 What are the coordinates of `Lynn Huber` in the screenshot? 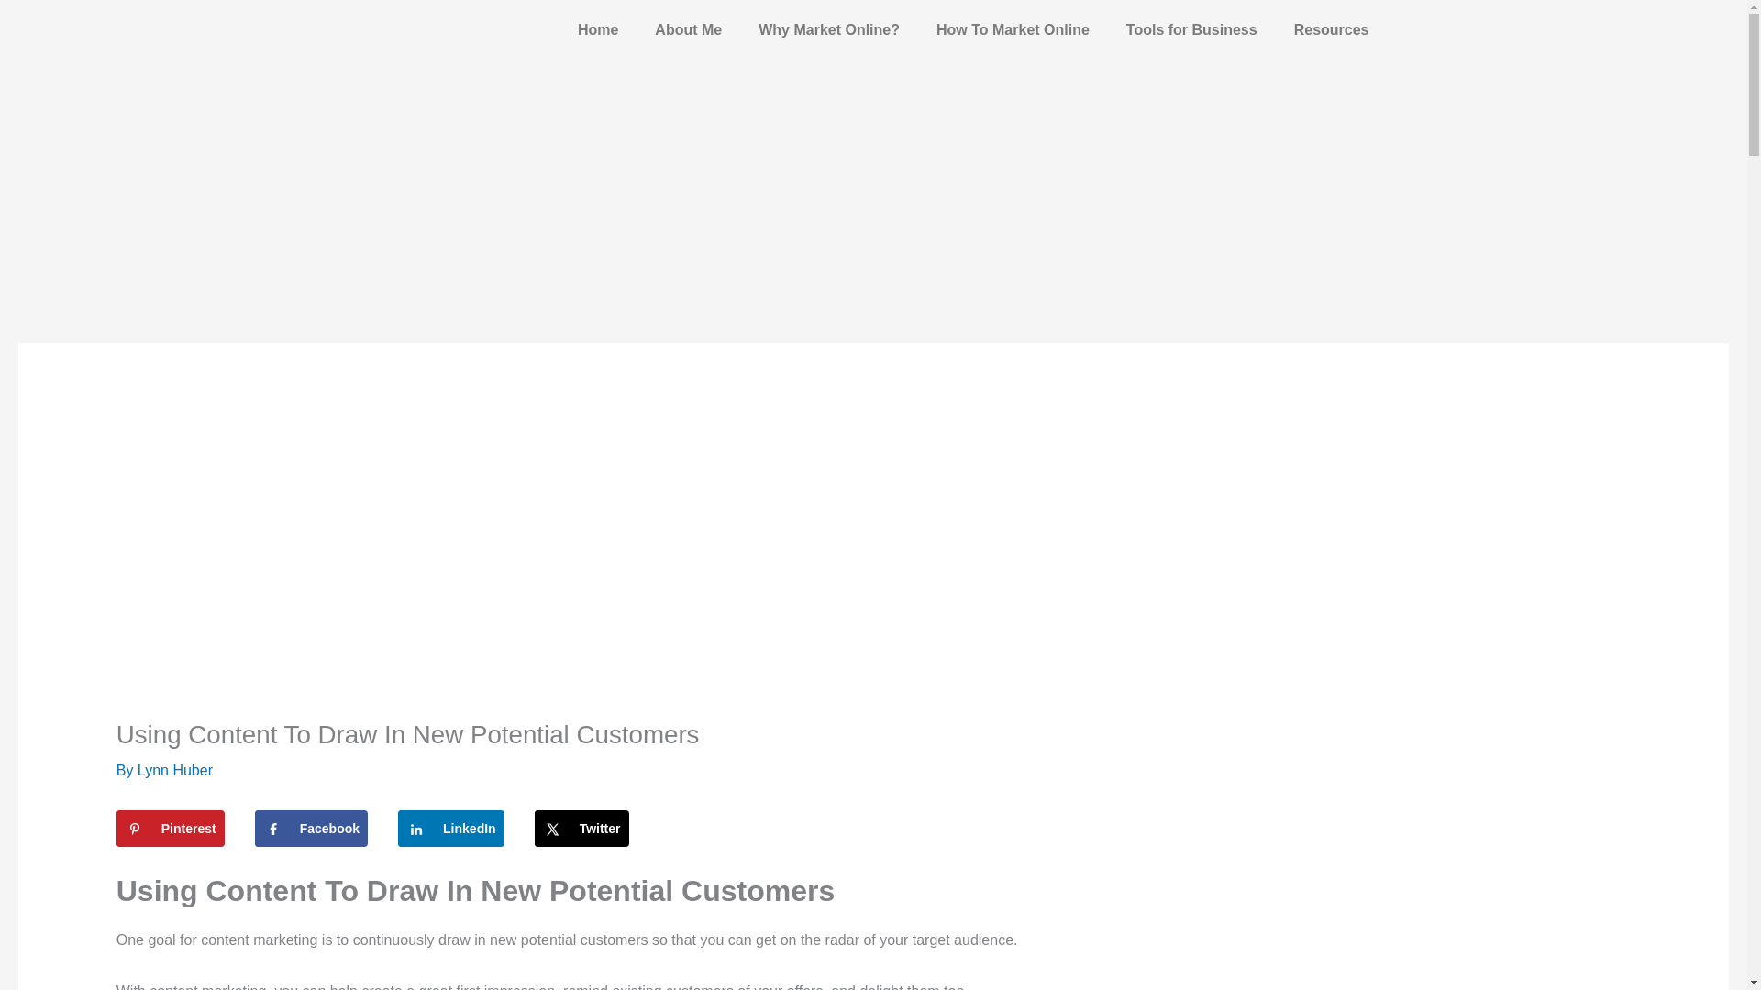 It's located at (174, 770).